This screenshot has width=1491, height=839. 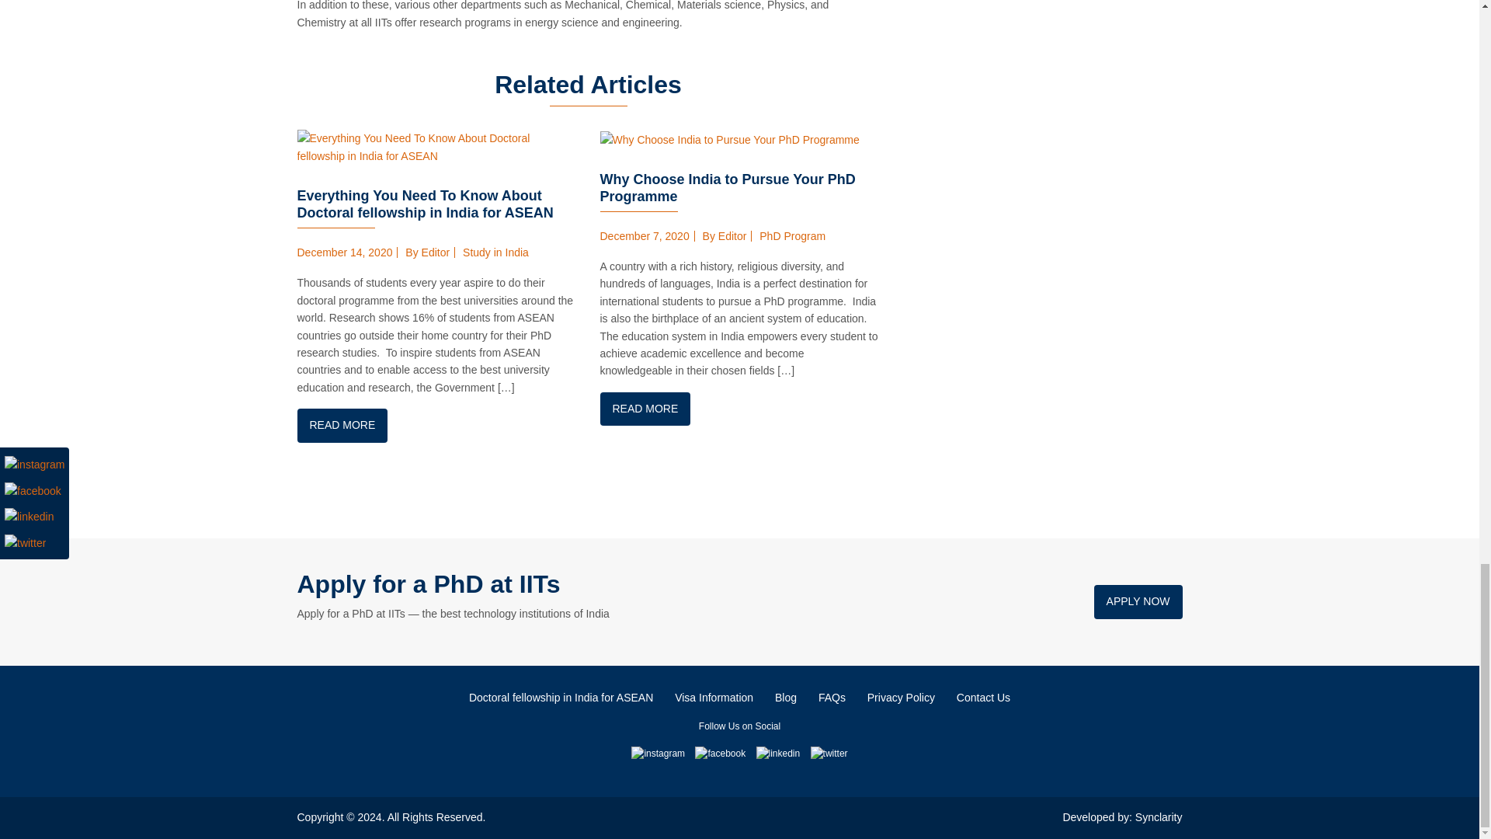 I want to click on By Editor, so click(x=427, y=252).